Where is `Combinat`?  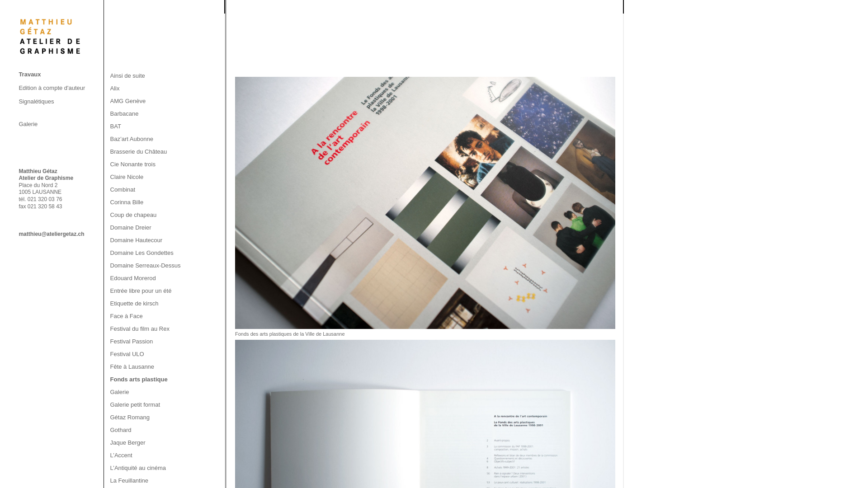
Combinat is located at coordinates (123, 190).